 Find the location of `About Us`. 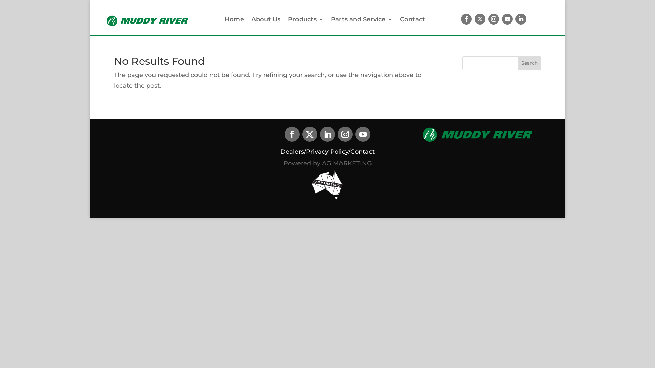

About Us is located at coordinates (266, 21).